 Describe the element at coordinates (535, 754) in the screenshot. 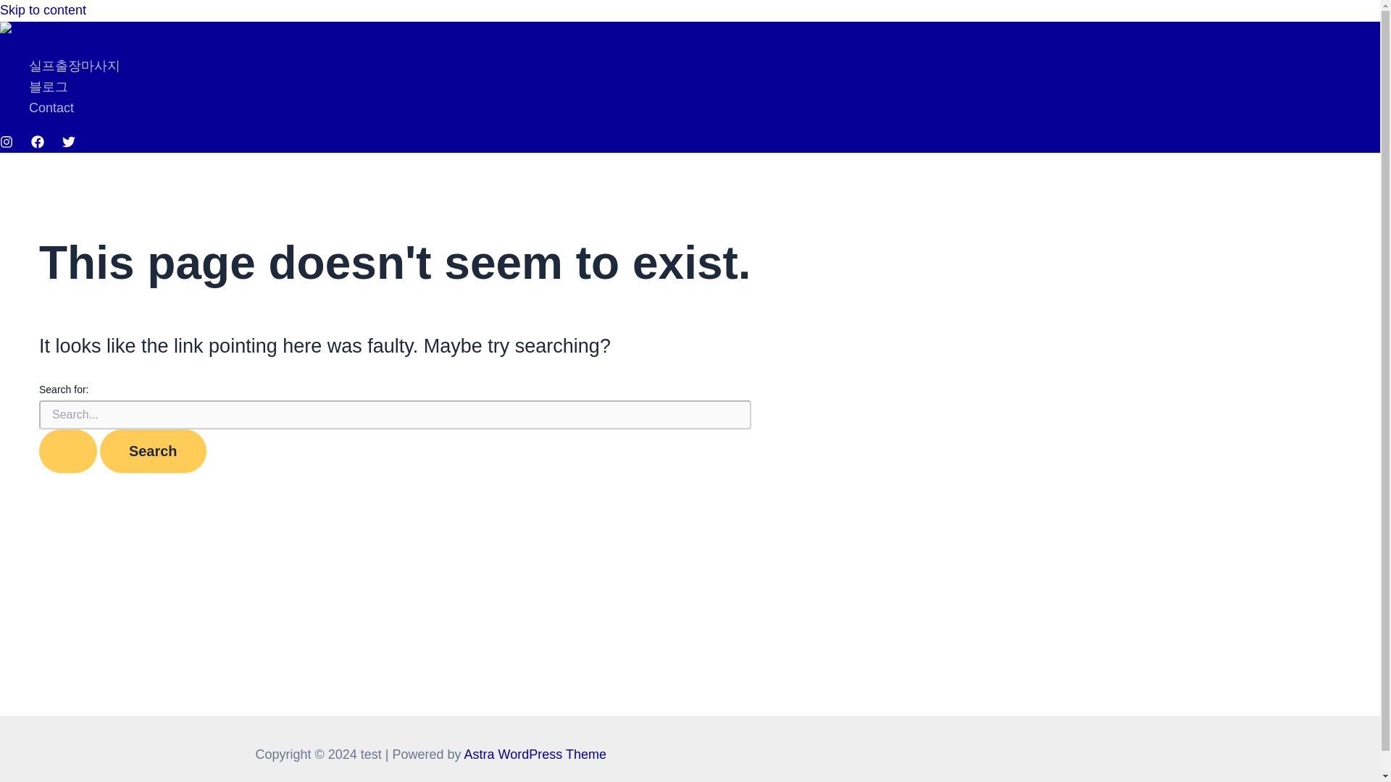

I see `Astra WordPress Theme` at that location.